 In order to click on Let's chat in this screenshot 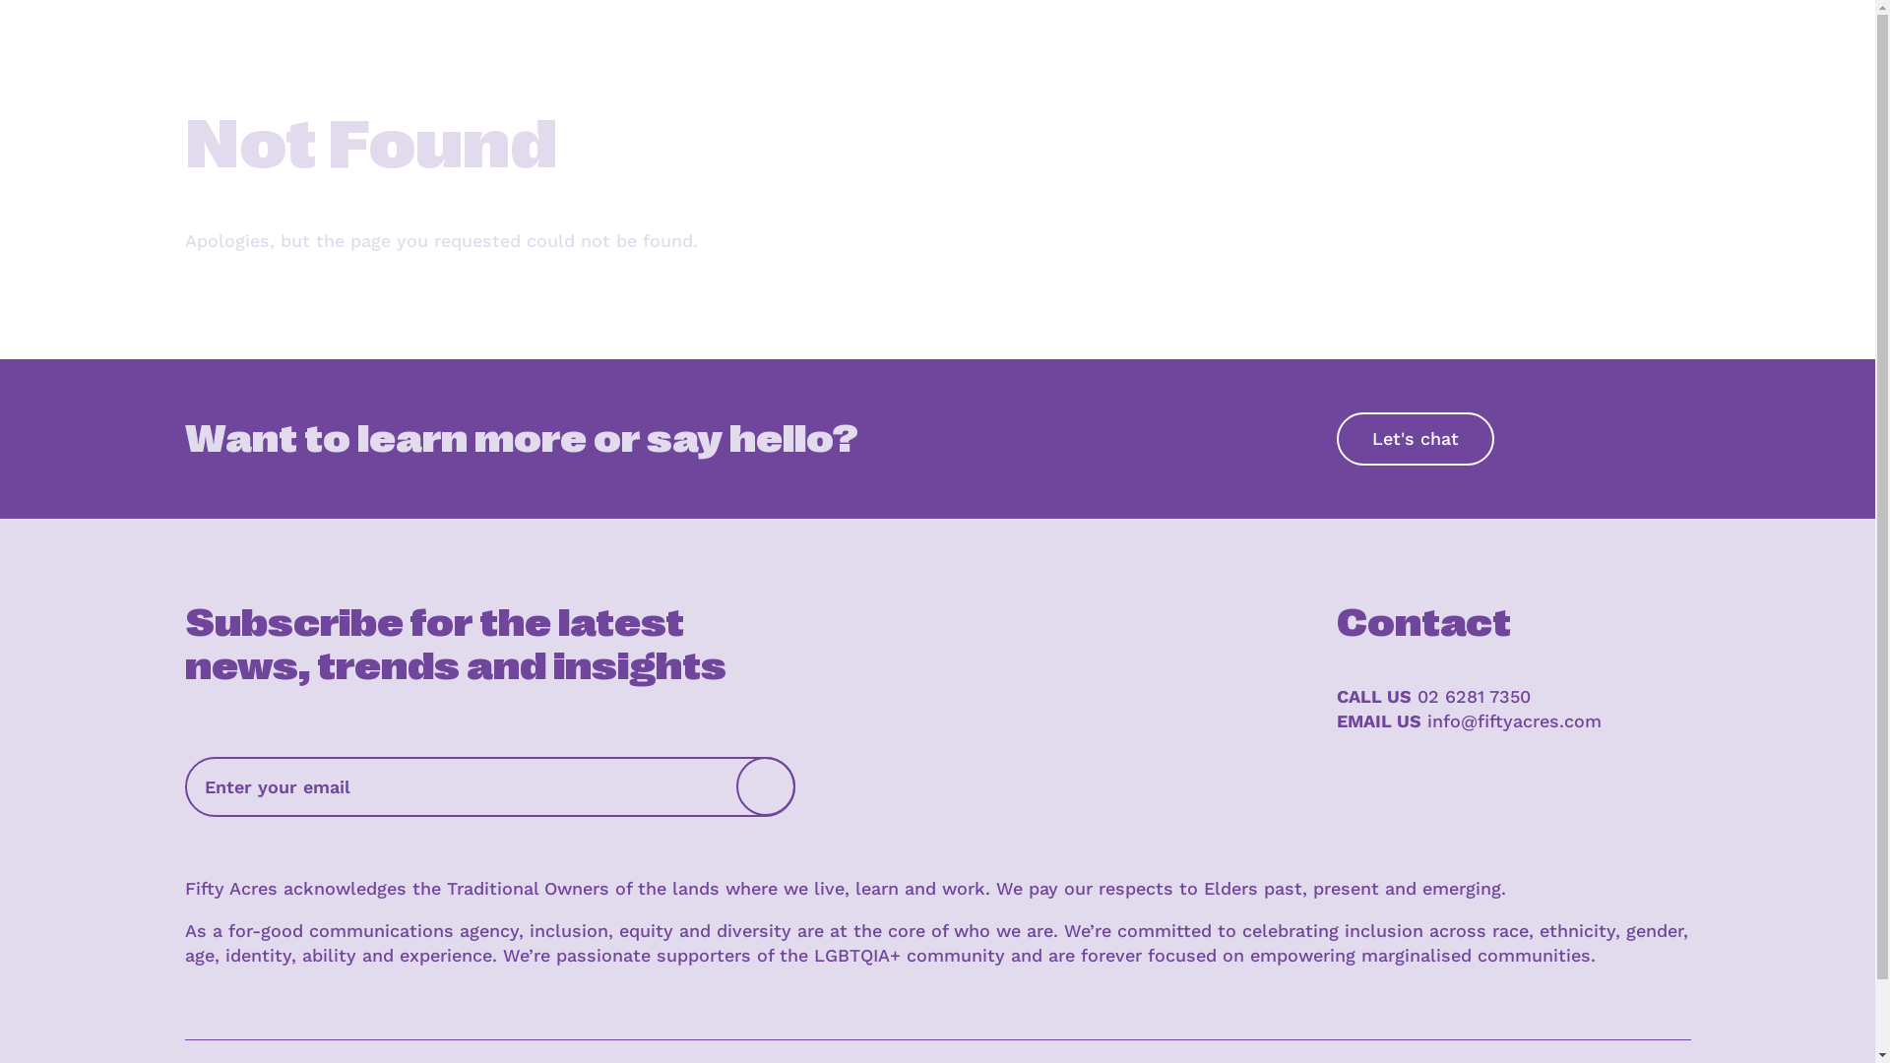, I will do `click(1416, 439)`.